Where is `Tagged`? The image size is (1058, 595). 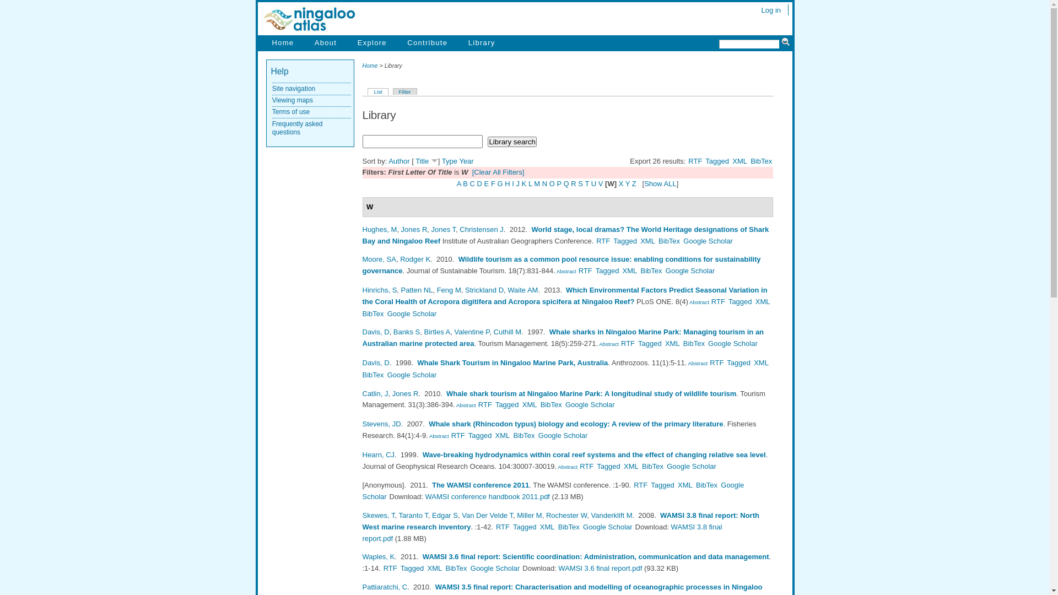
Tagged is located at coordinates (481, 435).